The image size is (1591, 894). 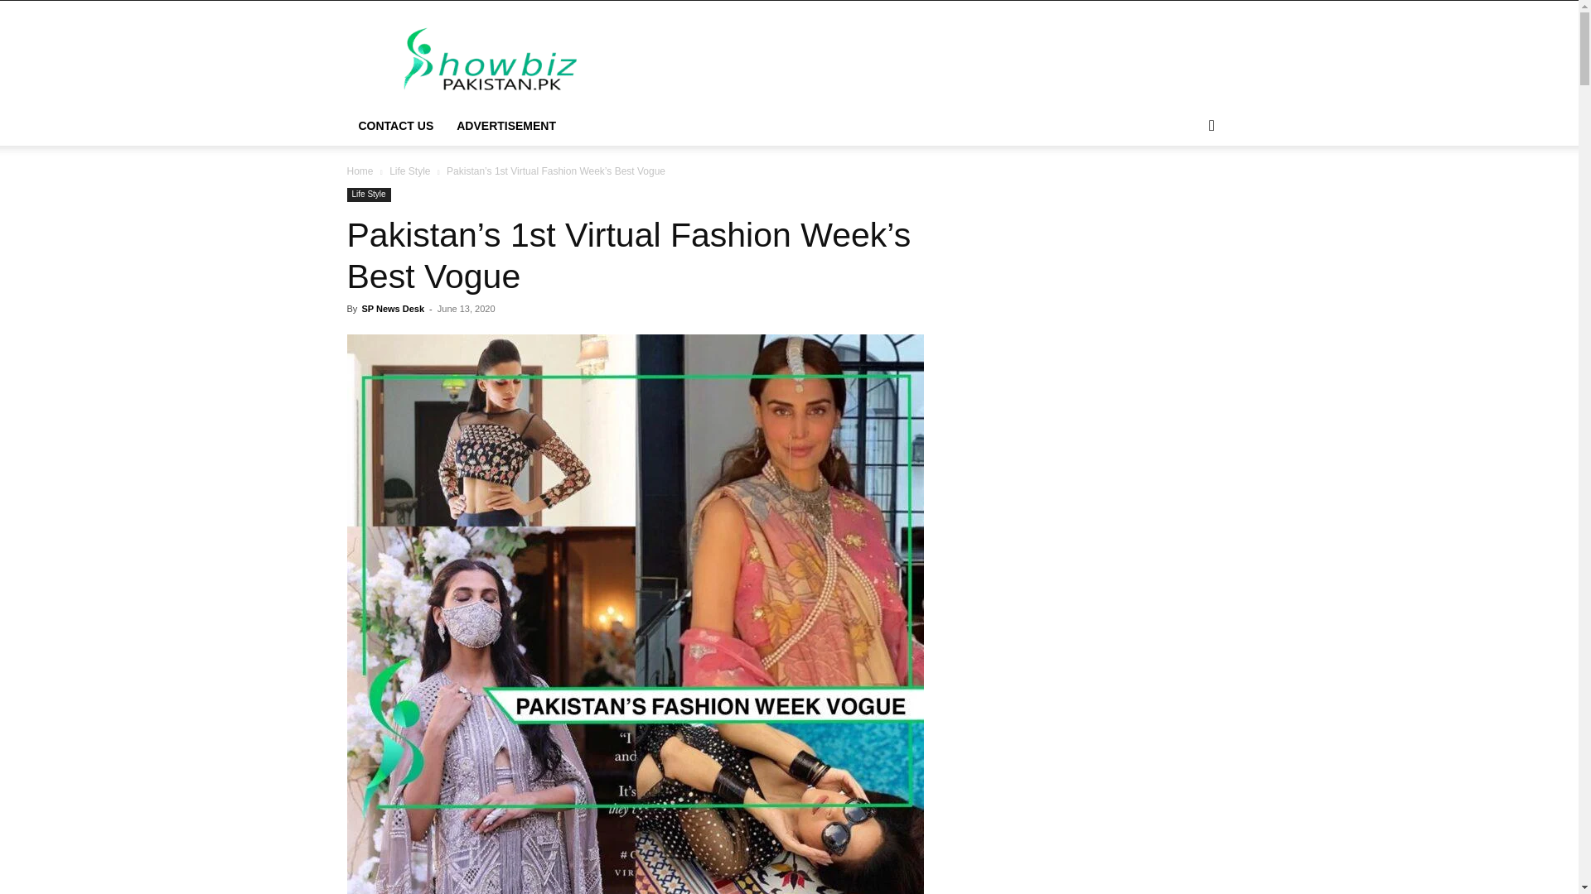 What do you see at coordinates (1185, 192) in the screenshot?
I see `Search` at bounding box center [1185, 192].